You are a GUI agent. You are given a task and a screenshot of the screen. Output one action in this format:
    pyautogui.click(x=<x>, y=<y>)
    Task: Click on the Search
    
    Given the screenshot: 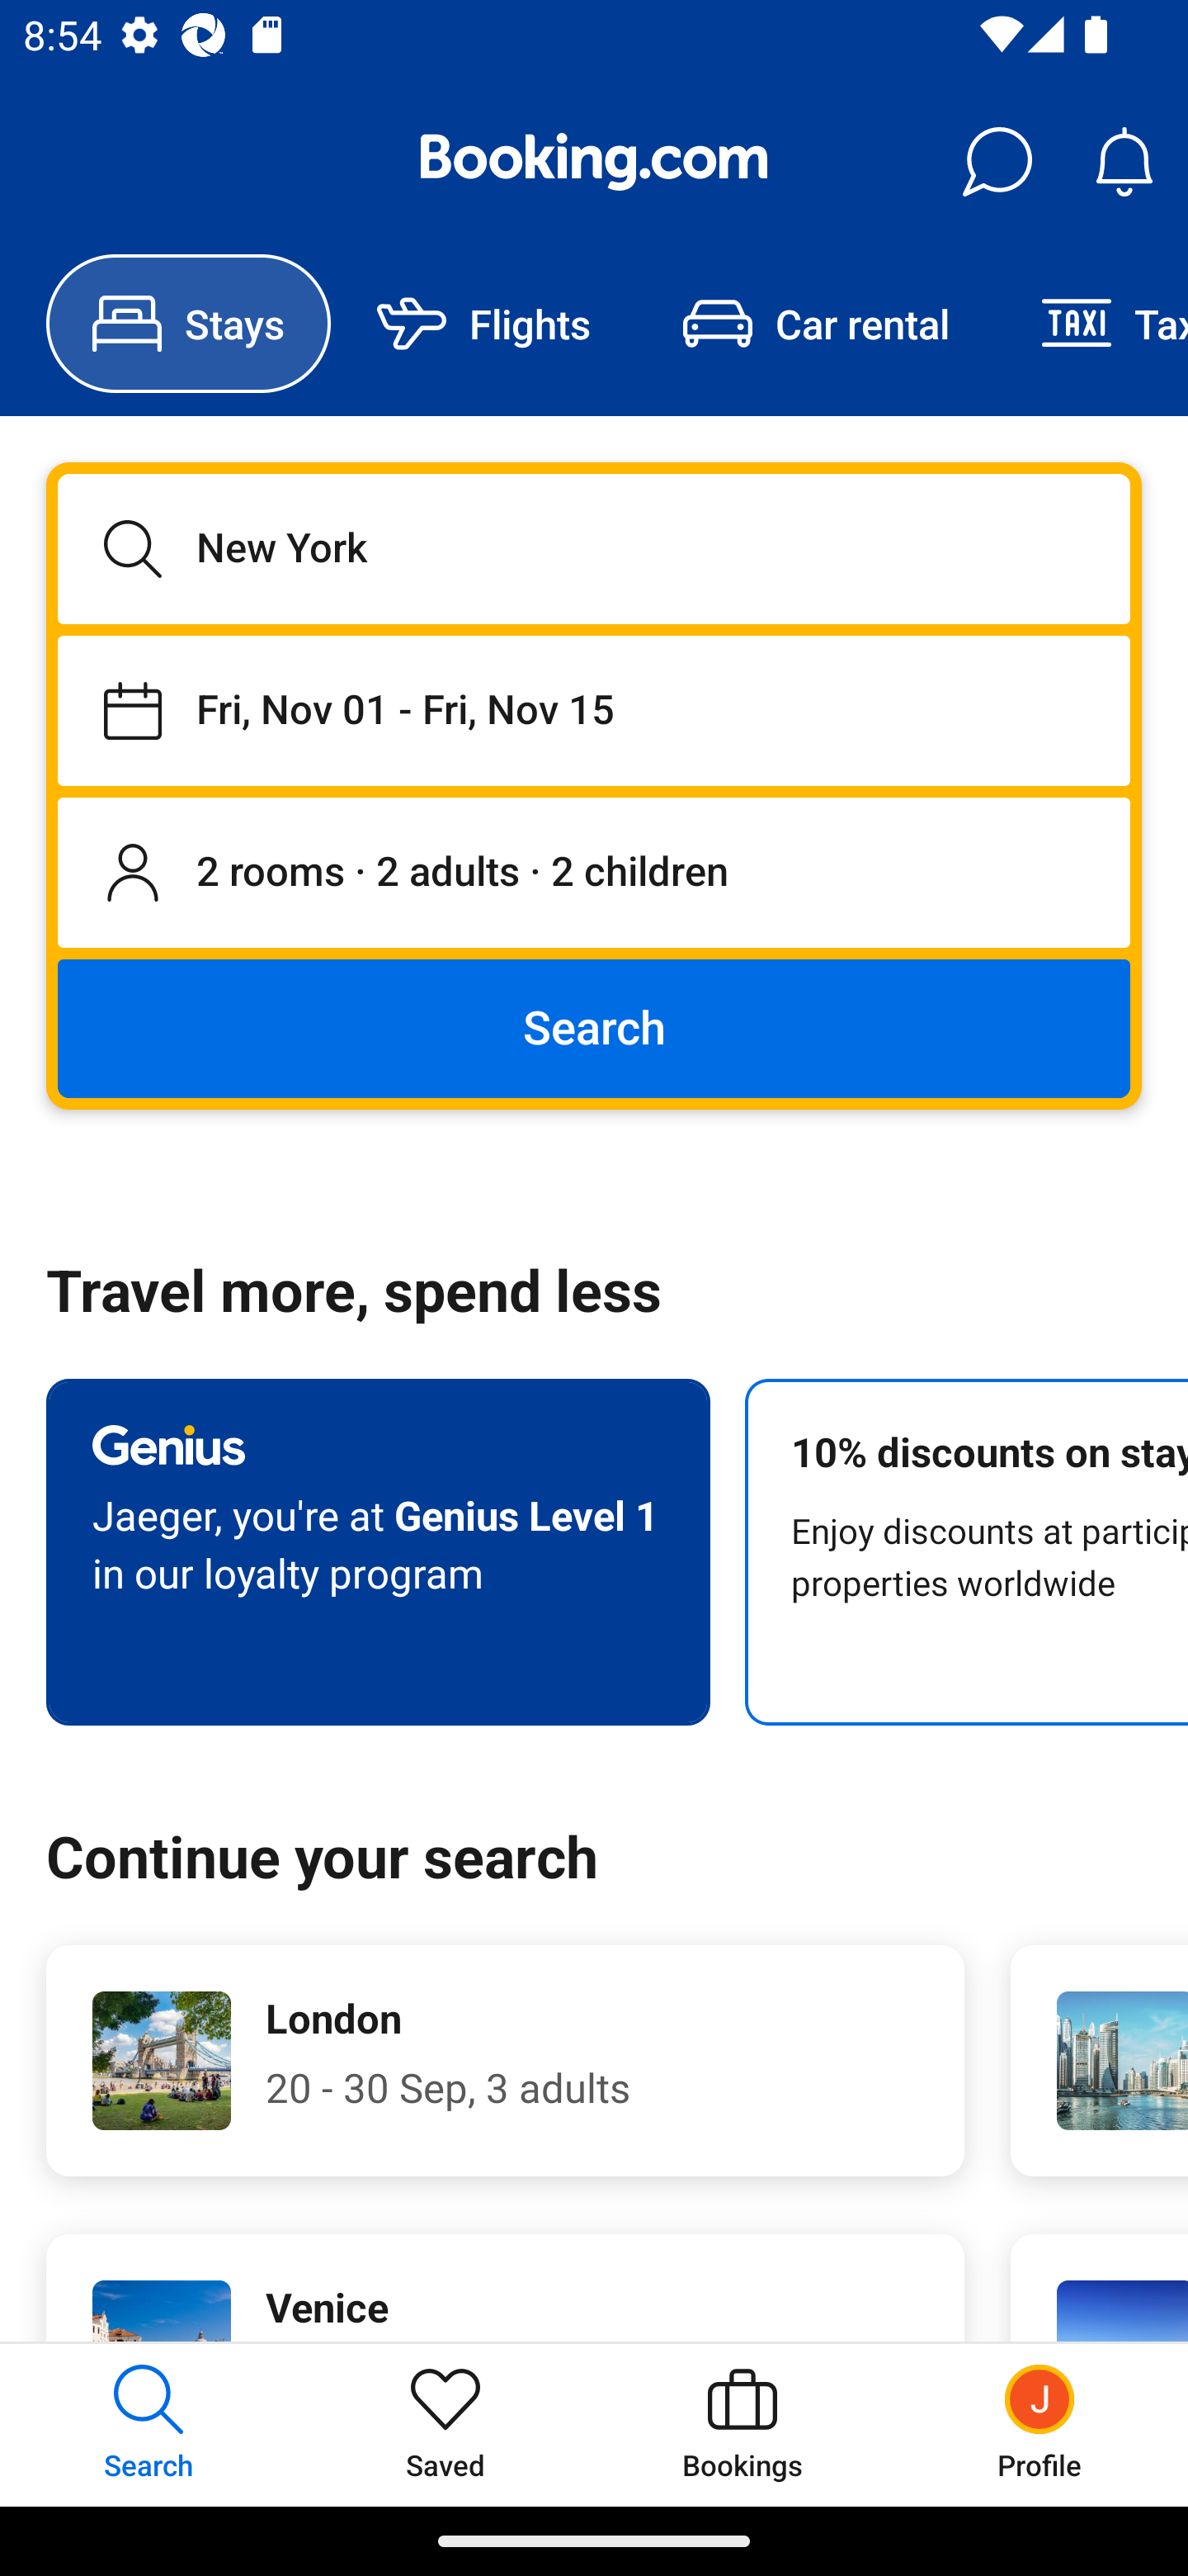 What is the action you would take?
    pyautogui.click(x=594, y=1027)
    